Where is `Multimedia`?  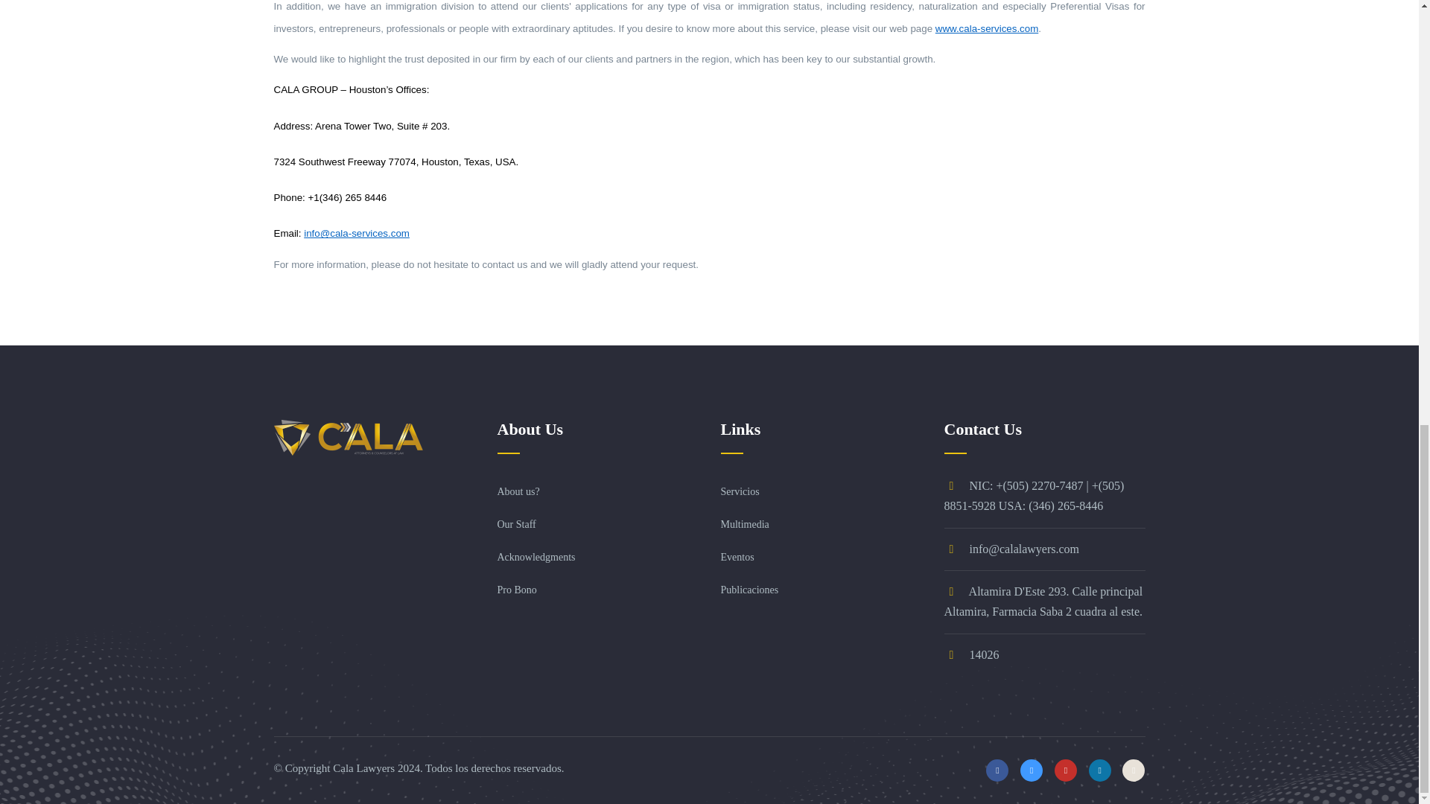
Multimedia is located at coordinates (745, 524).